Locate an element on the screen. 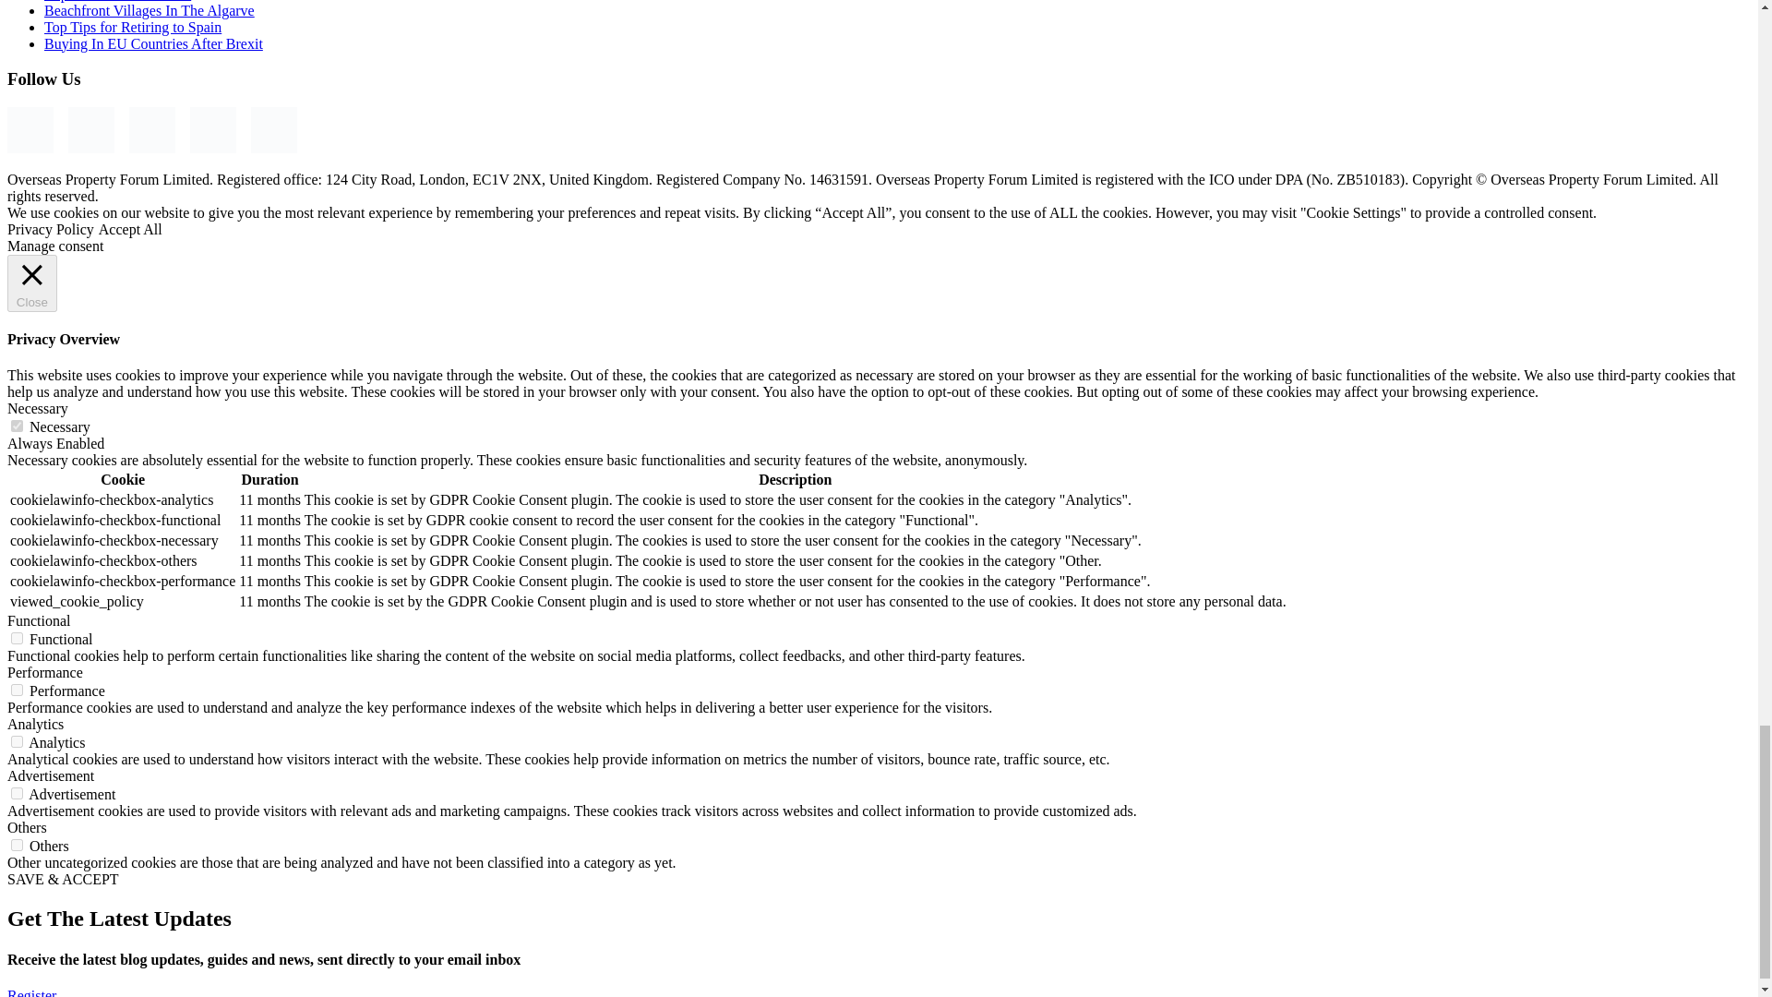 This screenshot has width=1772, height=997. on is located at coordinates (17, 689).